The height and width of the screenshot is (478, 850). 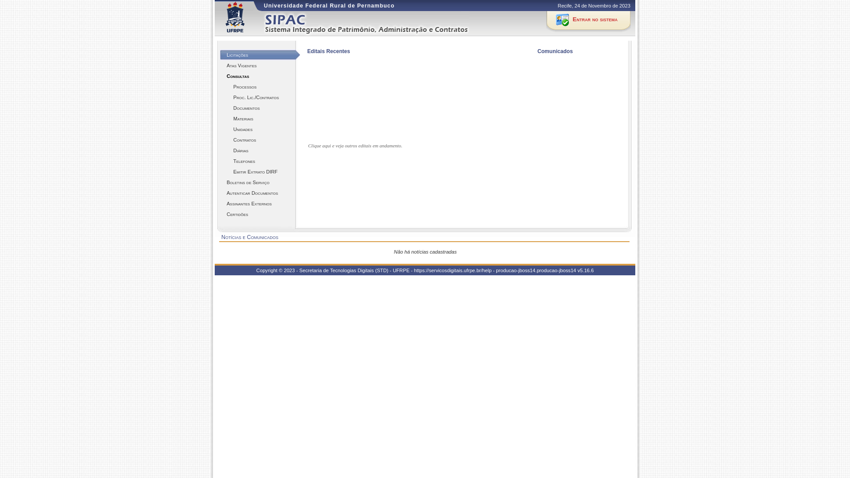 I want to click on 300, so click(x=324, y=90).